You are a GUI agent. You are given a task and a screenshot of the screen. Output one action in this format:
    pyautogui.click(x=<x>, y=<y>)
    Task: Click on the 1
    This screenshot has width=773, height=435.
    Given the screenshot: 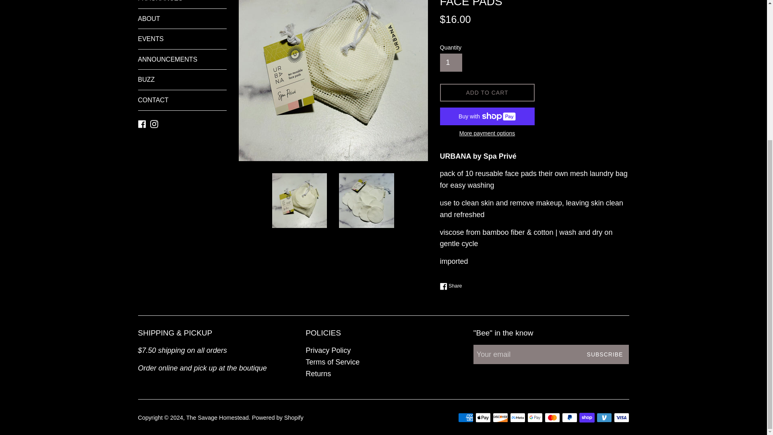 What is the action you would take?
    pyautogui.click(x=451, y=62)
    